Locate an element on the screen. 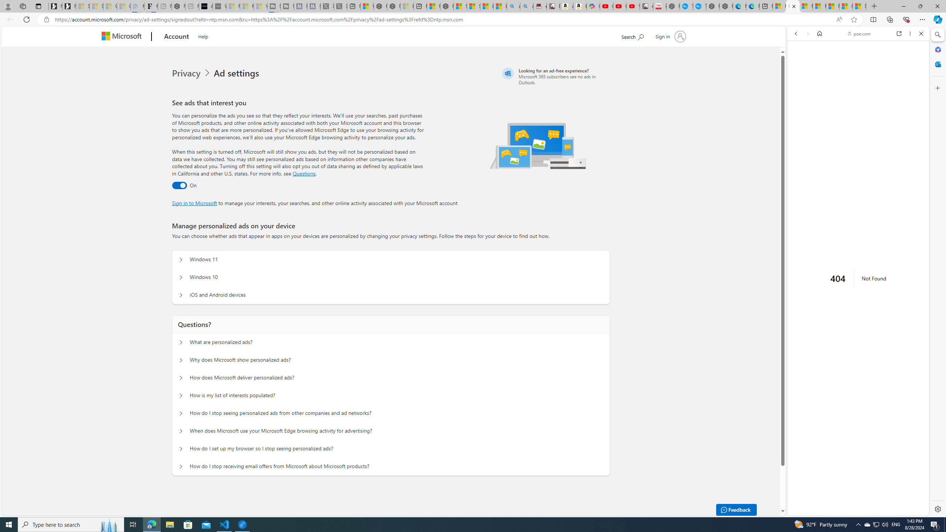  I Gained 20 Pounds of Muscle in 30 Days! | Watch is located at coordinates (846, 6).